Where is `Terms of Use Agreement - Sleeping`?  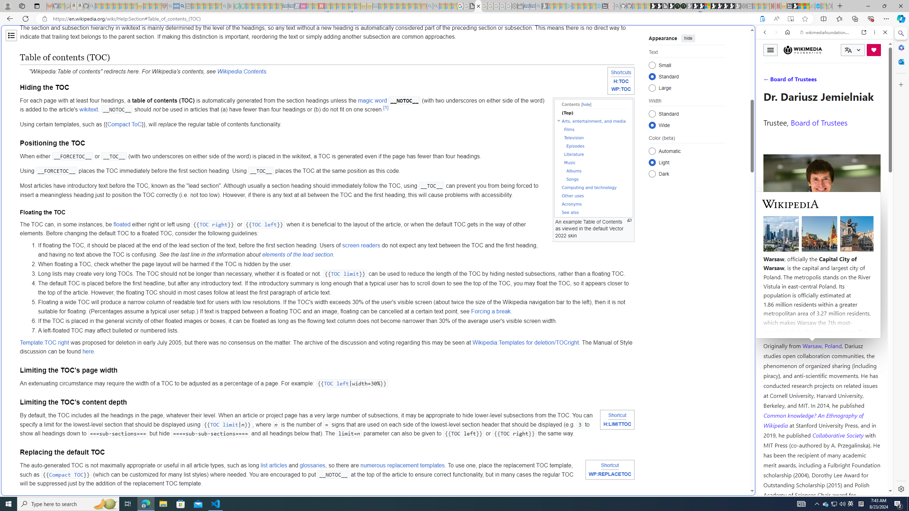 Terms of Use Agreement - Sleeping is located at coordinates (236, 6).